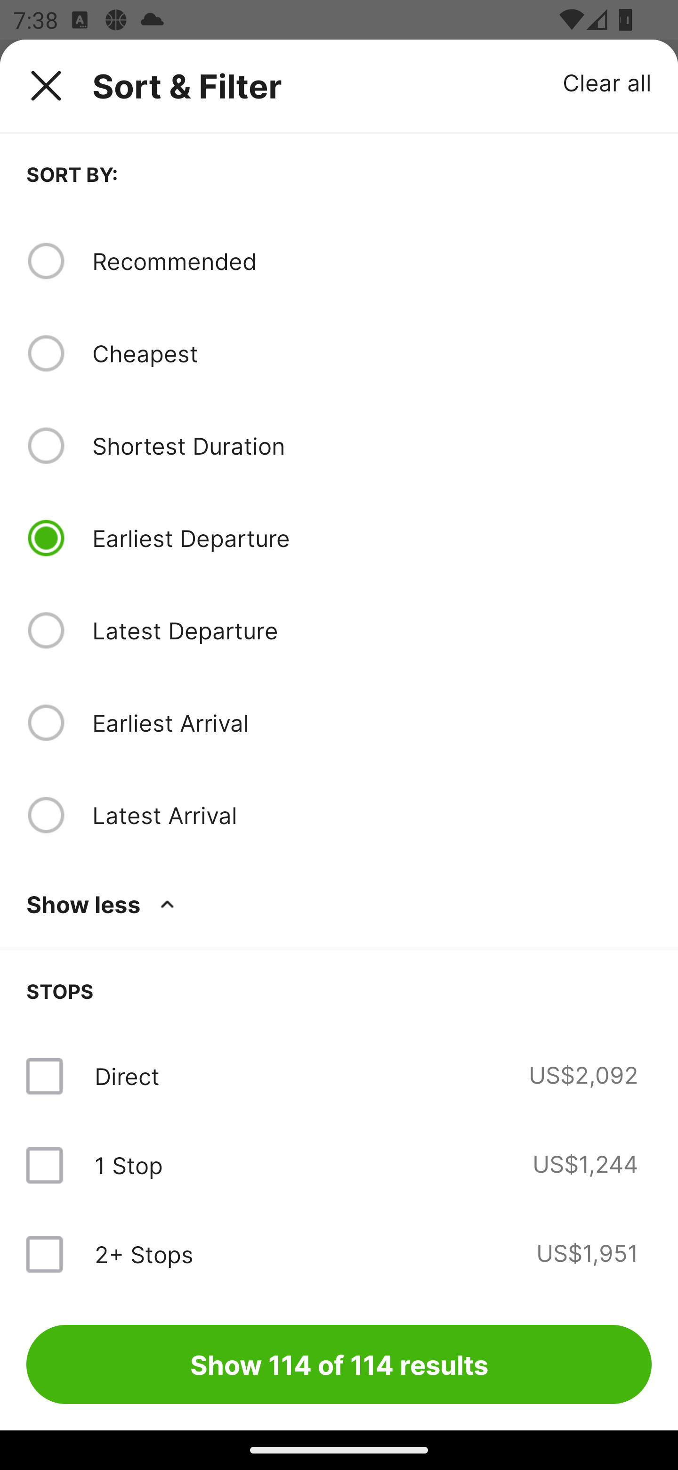  What do you see at coordinates (371, 445) in the screenshot?
I see `Shortest Duration` at bounding box center [371, 445].